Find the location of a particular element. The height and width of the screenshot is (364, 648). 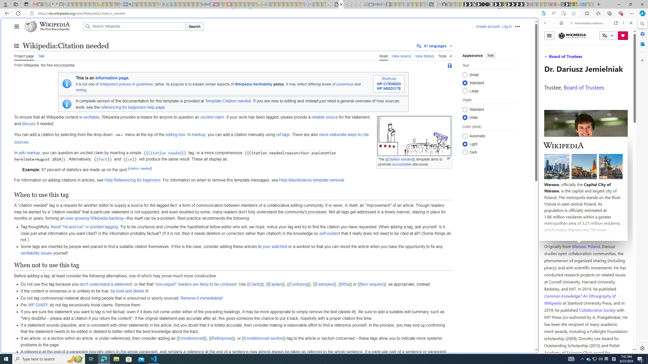

View history is located at coordinates (425, 56).